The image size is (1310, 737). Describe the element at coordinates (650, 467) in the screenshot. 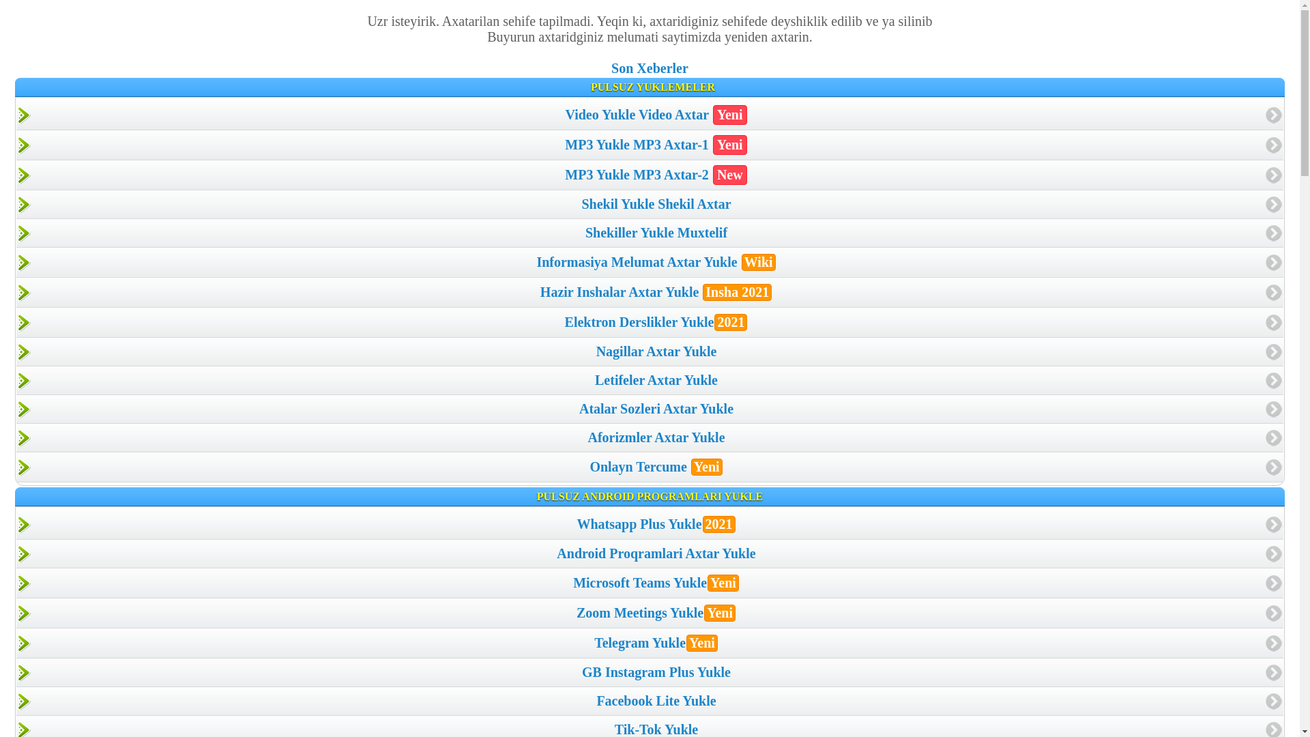

I see `Onlayn Tercume Yeni` at that location.